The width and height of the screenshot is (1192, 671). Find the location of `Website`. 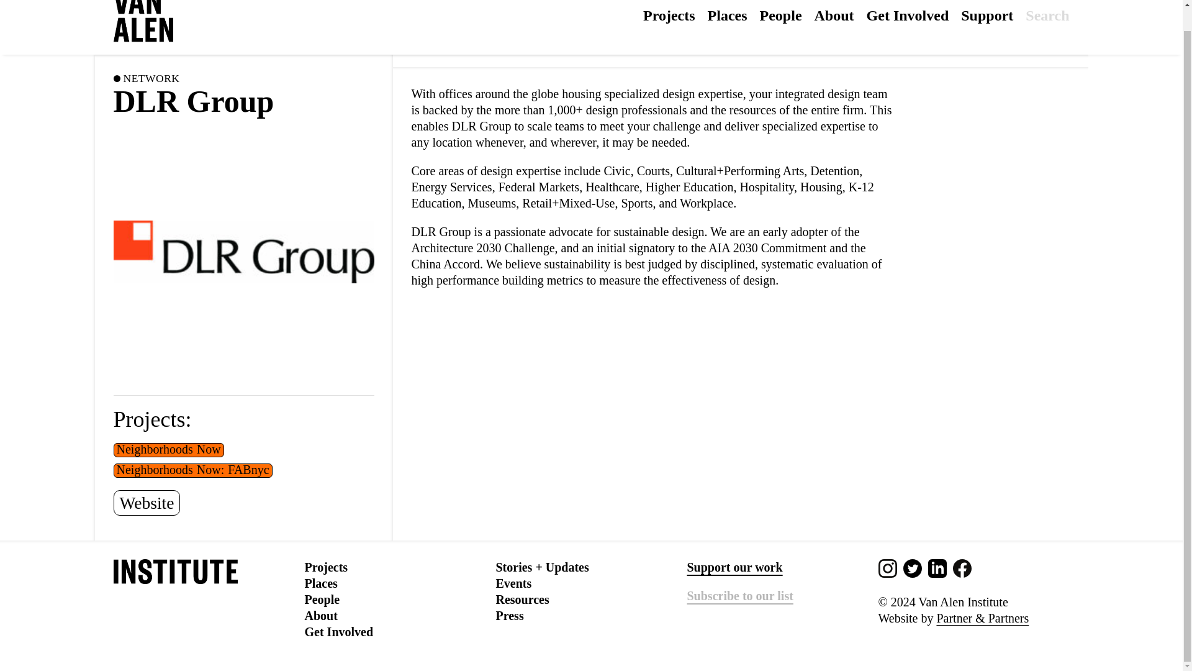

Website is located at coordinates (147, 503).